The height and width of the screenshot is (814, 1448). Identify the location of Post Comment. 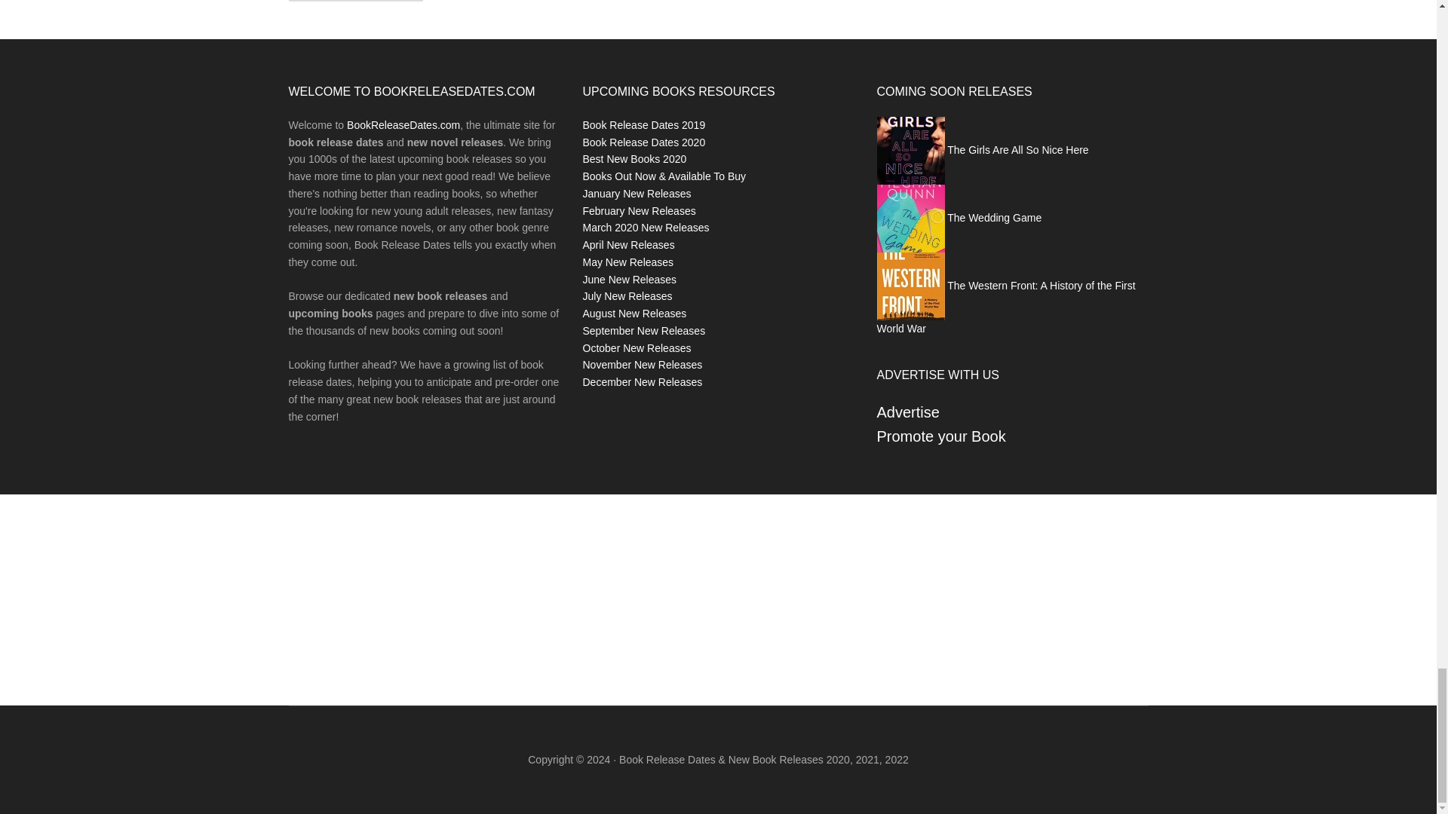
(355, 1).